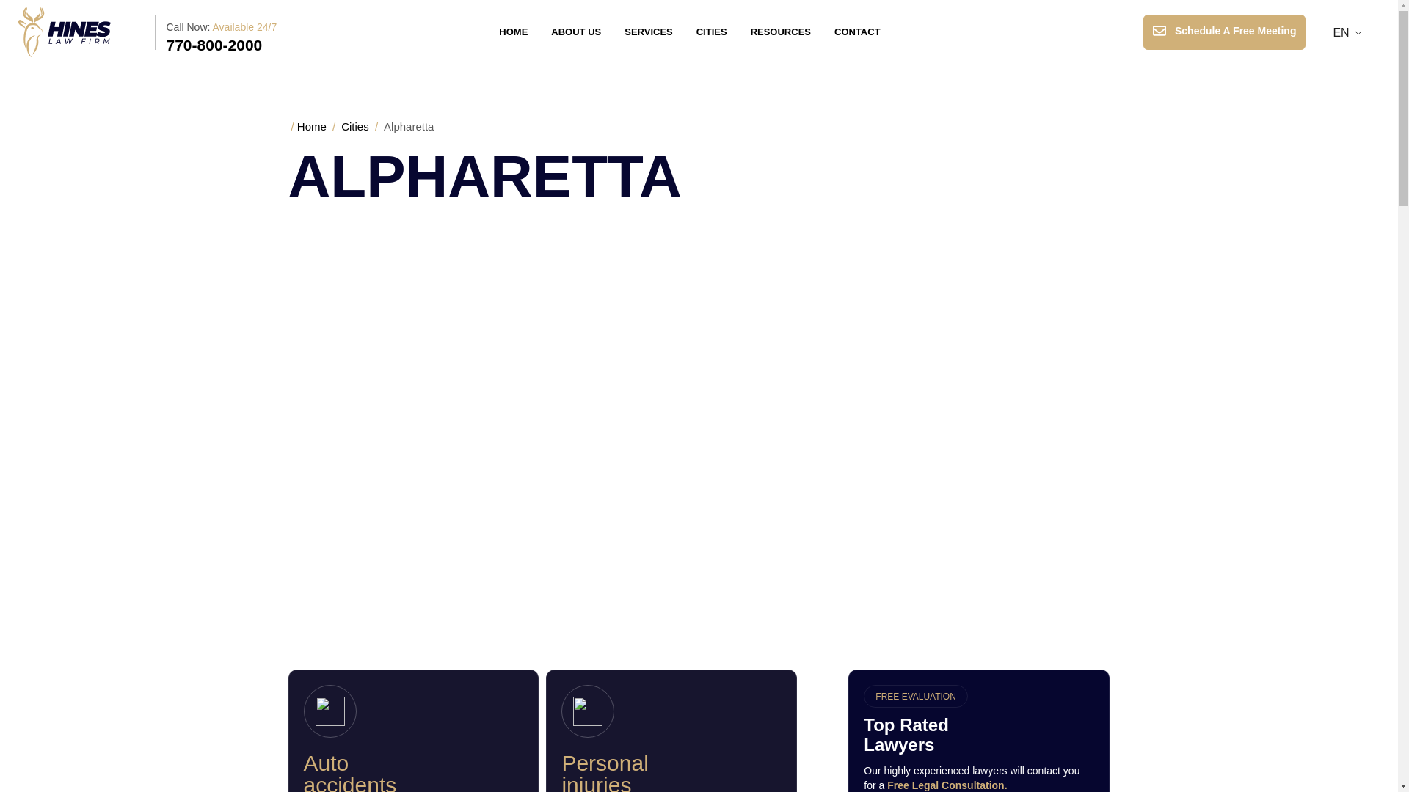  What do you see at coordinates (1341, 32) in the screenshot?
I see `EN` at bounding box center [1341, 32].